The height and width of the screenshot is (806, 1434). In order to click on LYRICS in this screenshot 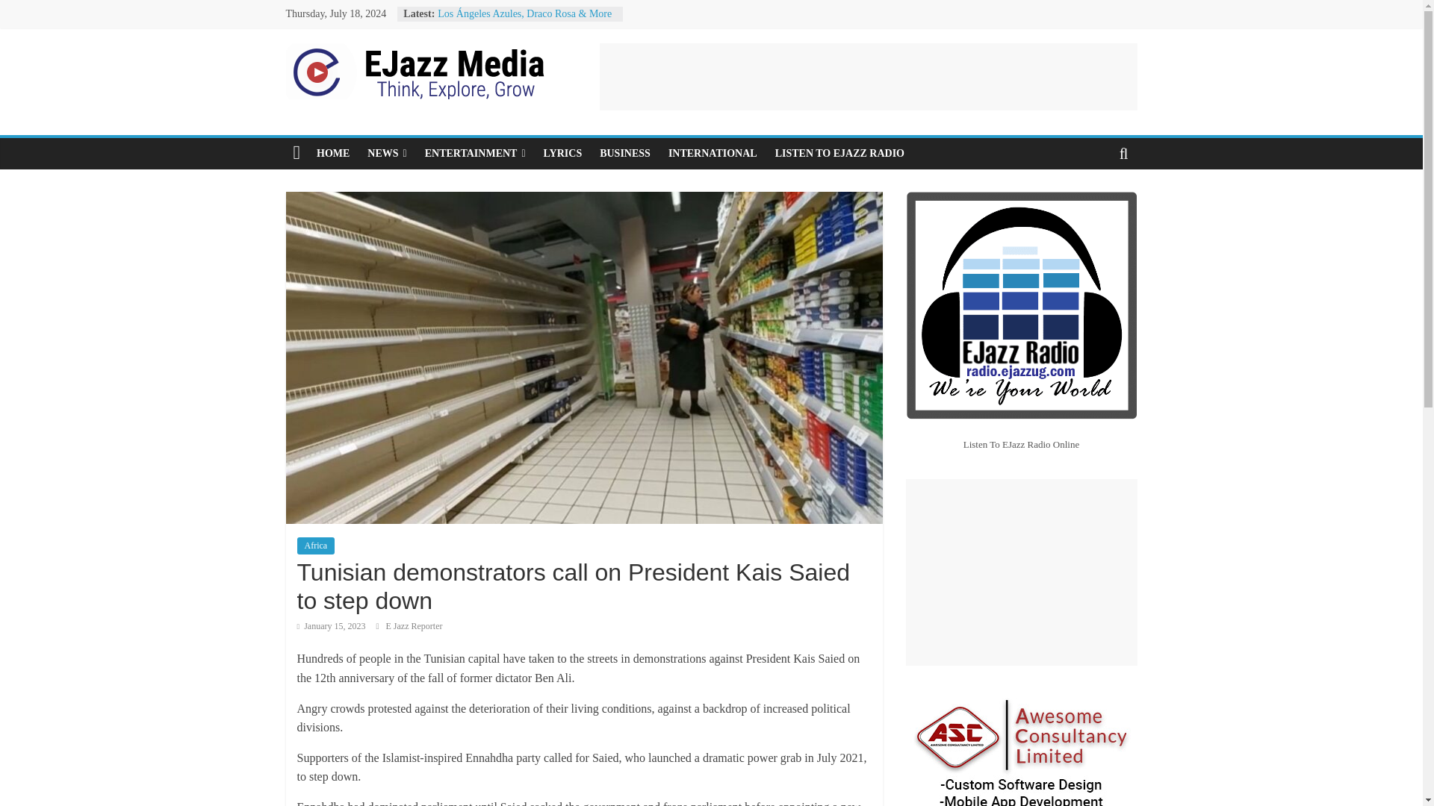, I will do `click(563, 153)`.